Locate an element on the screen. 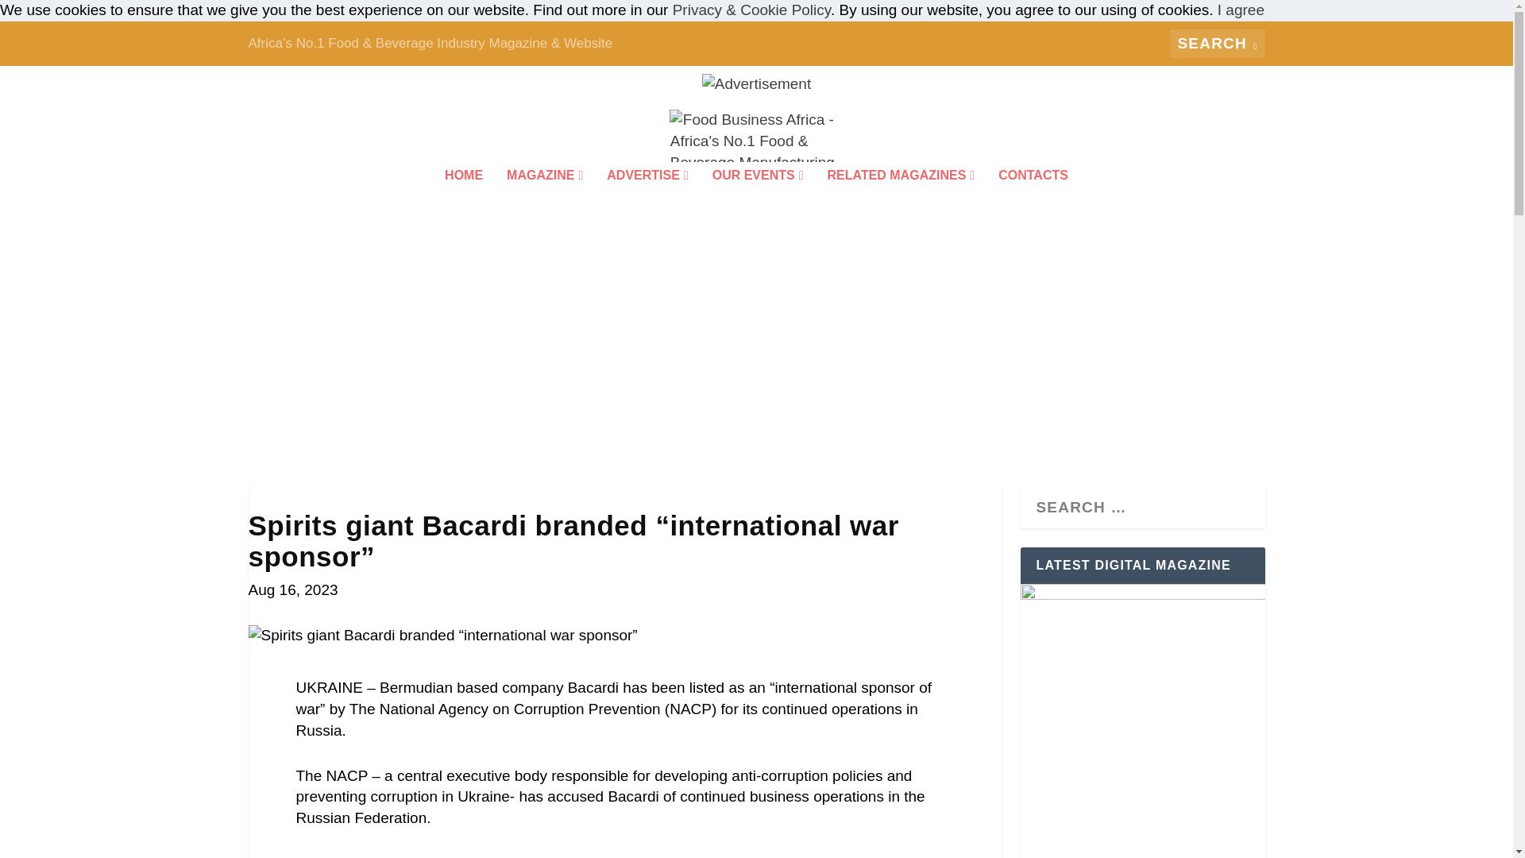 The width and height of the screenshot is (1525, 858). LATEST DIGITAL MAGAZINE is located at coordinates (1142, 721).